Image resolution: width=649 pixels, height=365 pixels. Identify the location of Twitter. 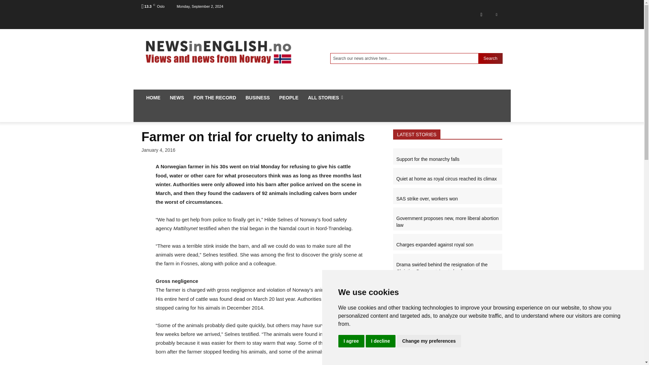
(496, 14).